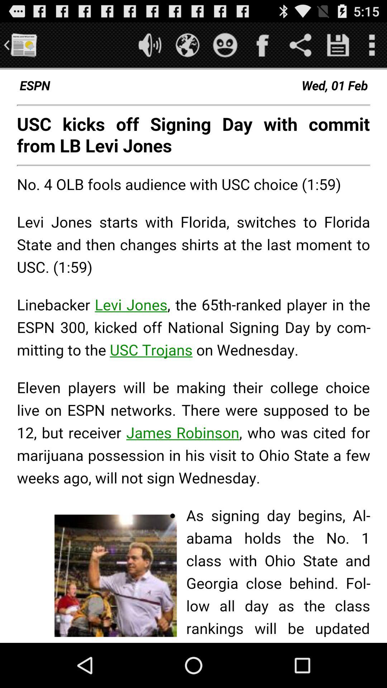 The height and width of the screenshot is (688, 387). Describe the element at coordinates (372, 45) in the screenshot. I see `option button` at that location.